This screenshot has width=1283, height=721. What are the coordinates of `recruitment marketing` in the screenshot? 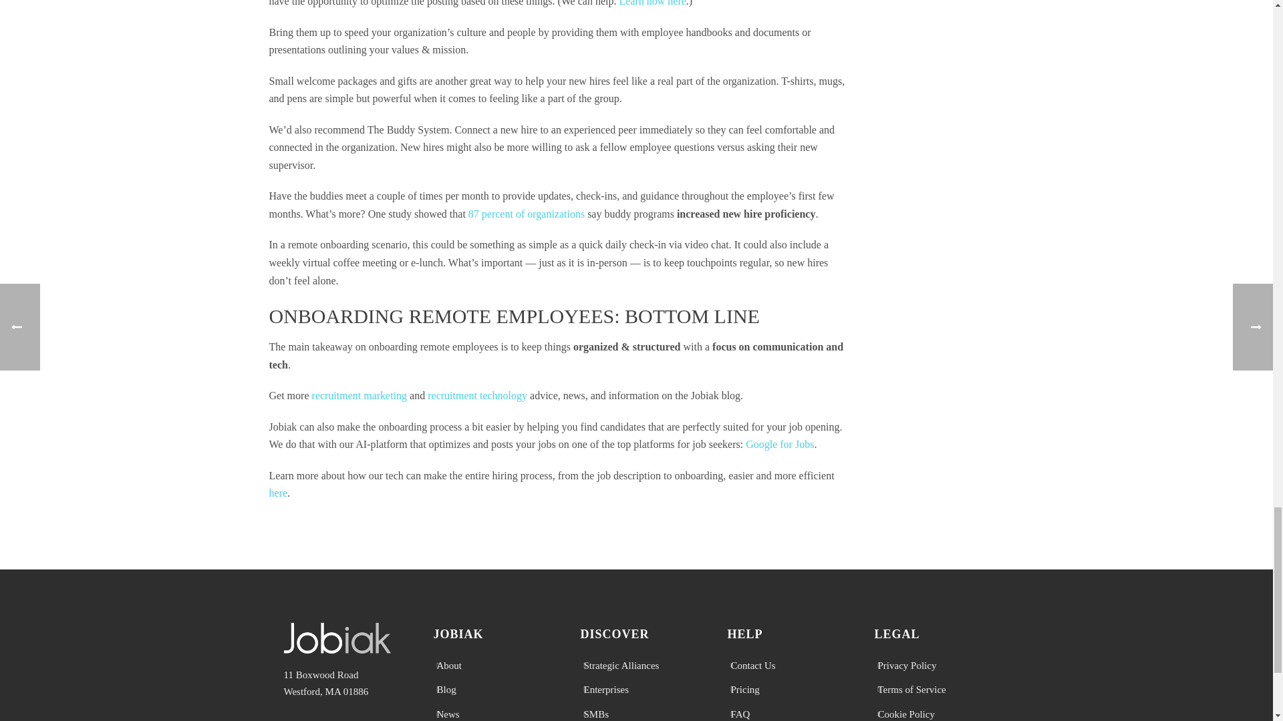 It's located at (359, 395).